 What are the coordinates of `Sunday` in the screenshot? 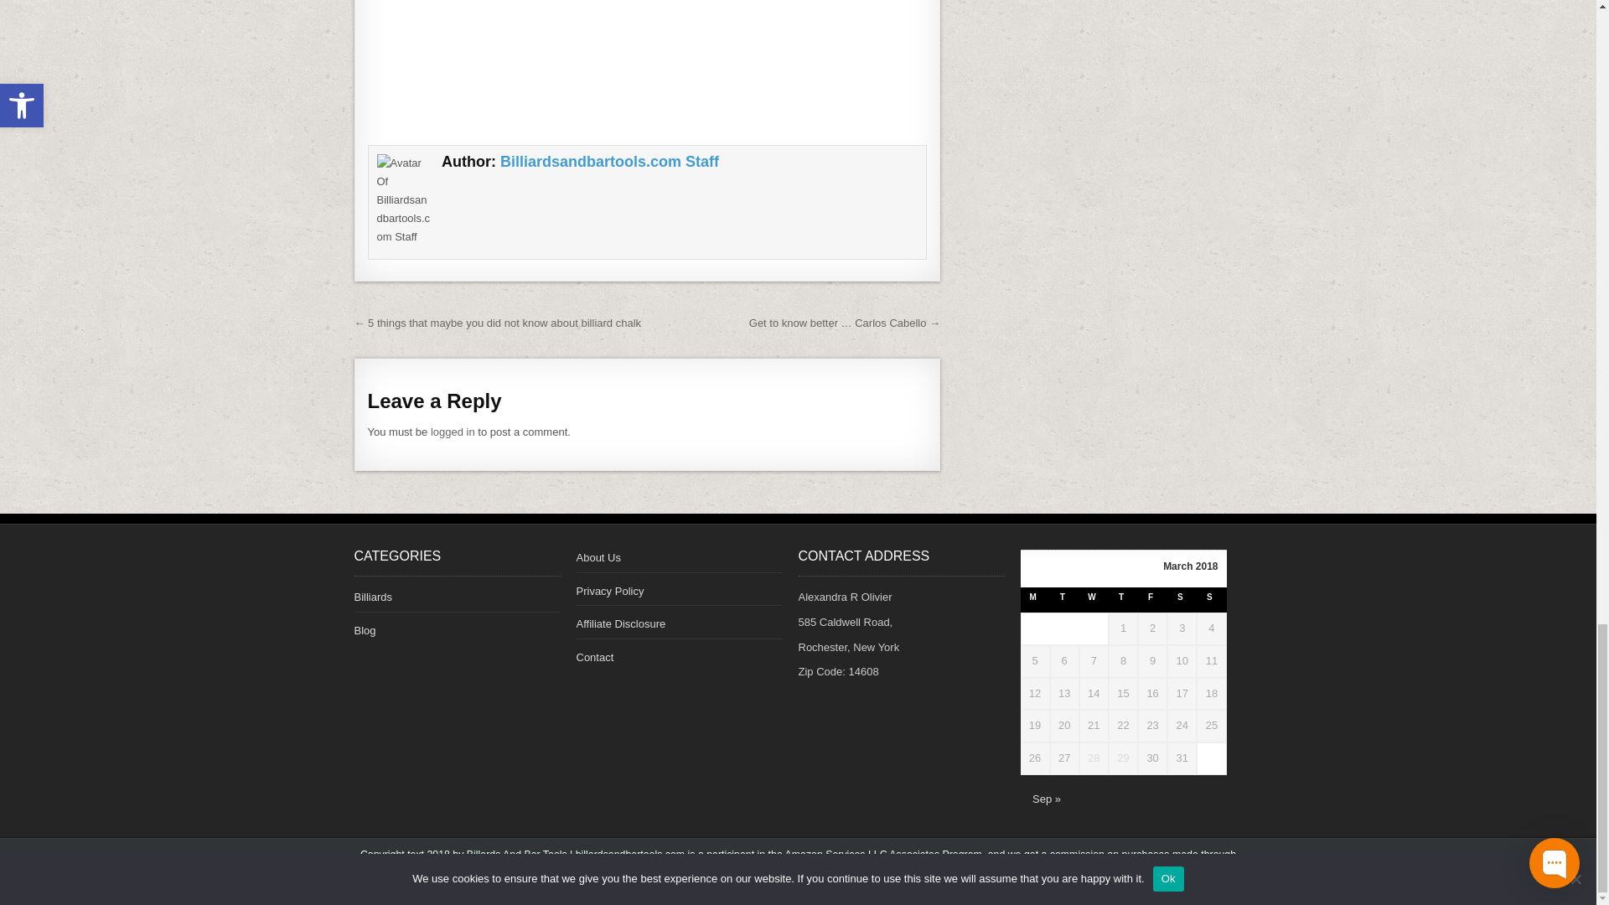 It's located at (1212, 600).